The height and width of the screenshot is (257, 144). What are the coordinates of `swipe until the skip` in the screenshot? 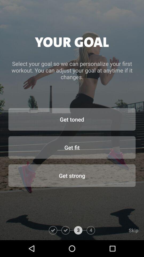 It's located at (119, 230).